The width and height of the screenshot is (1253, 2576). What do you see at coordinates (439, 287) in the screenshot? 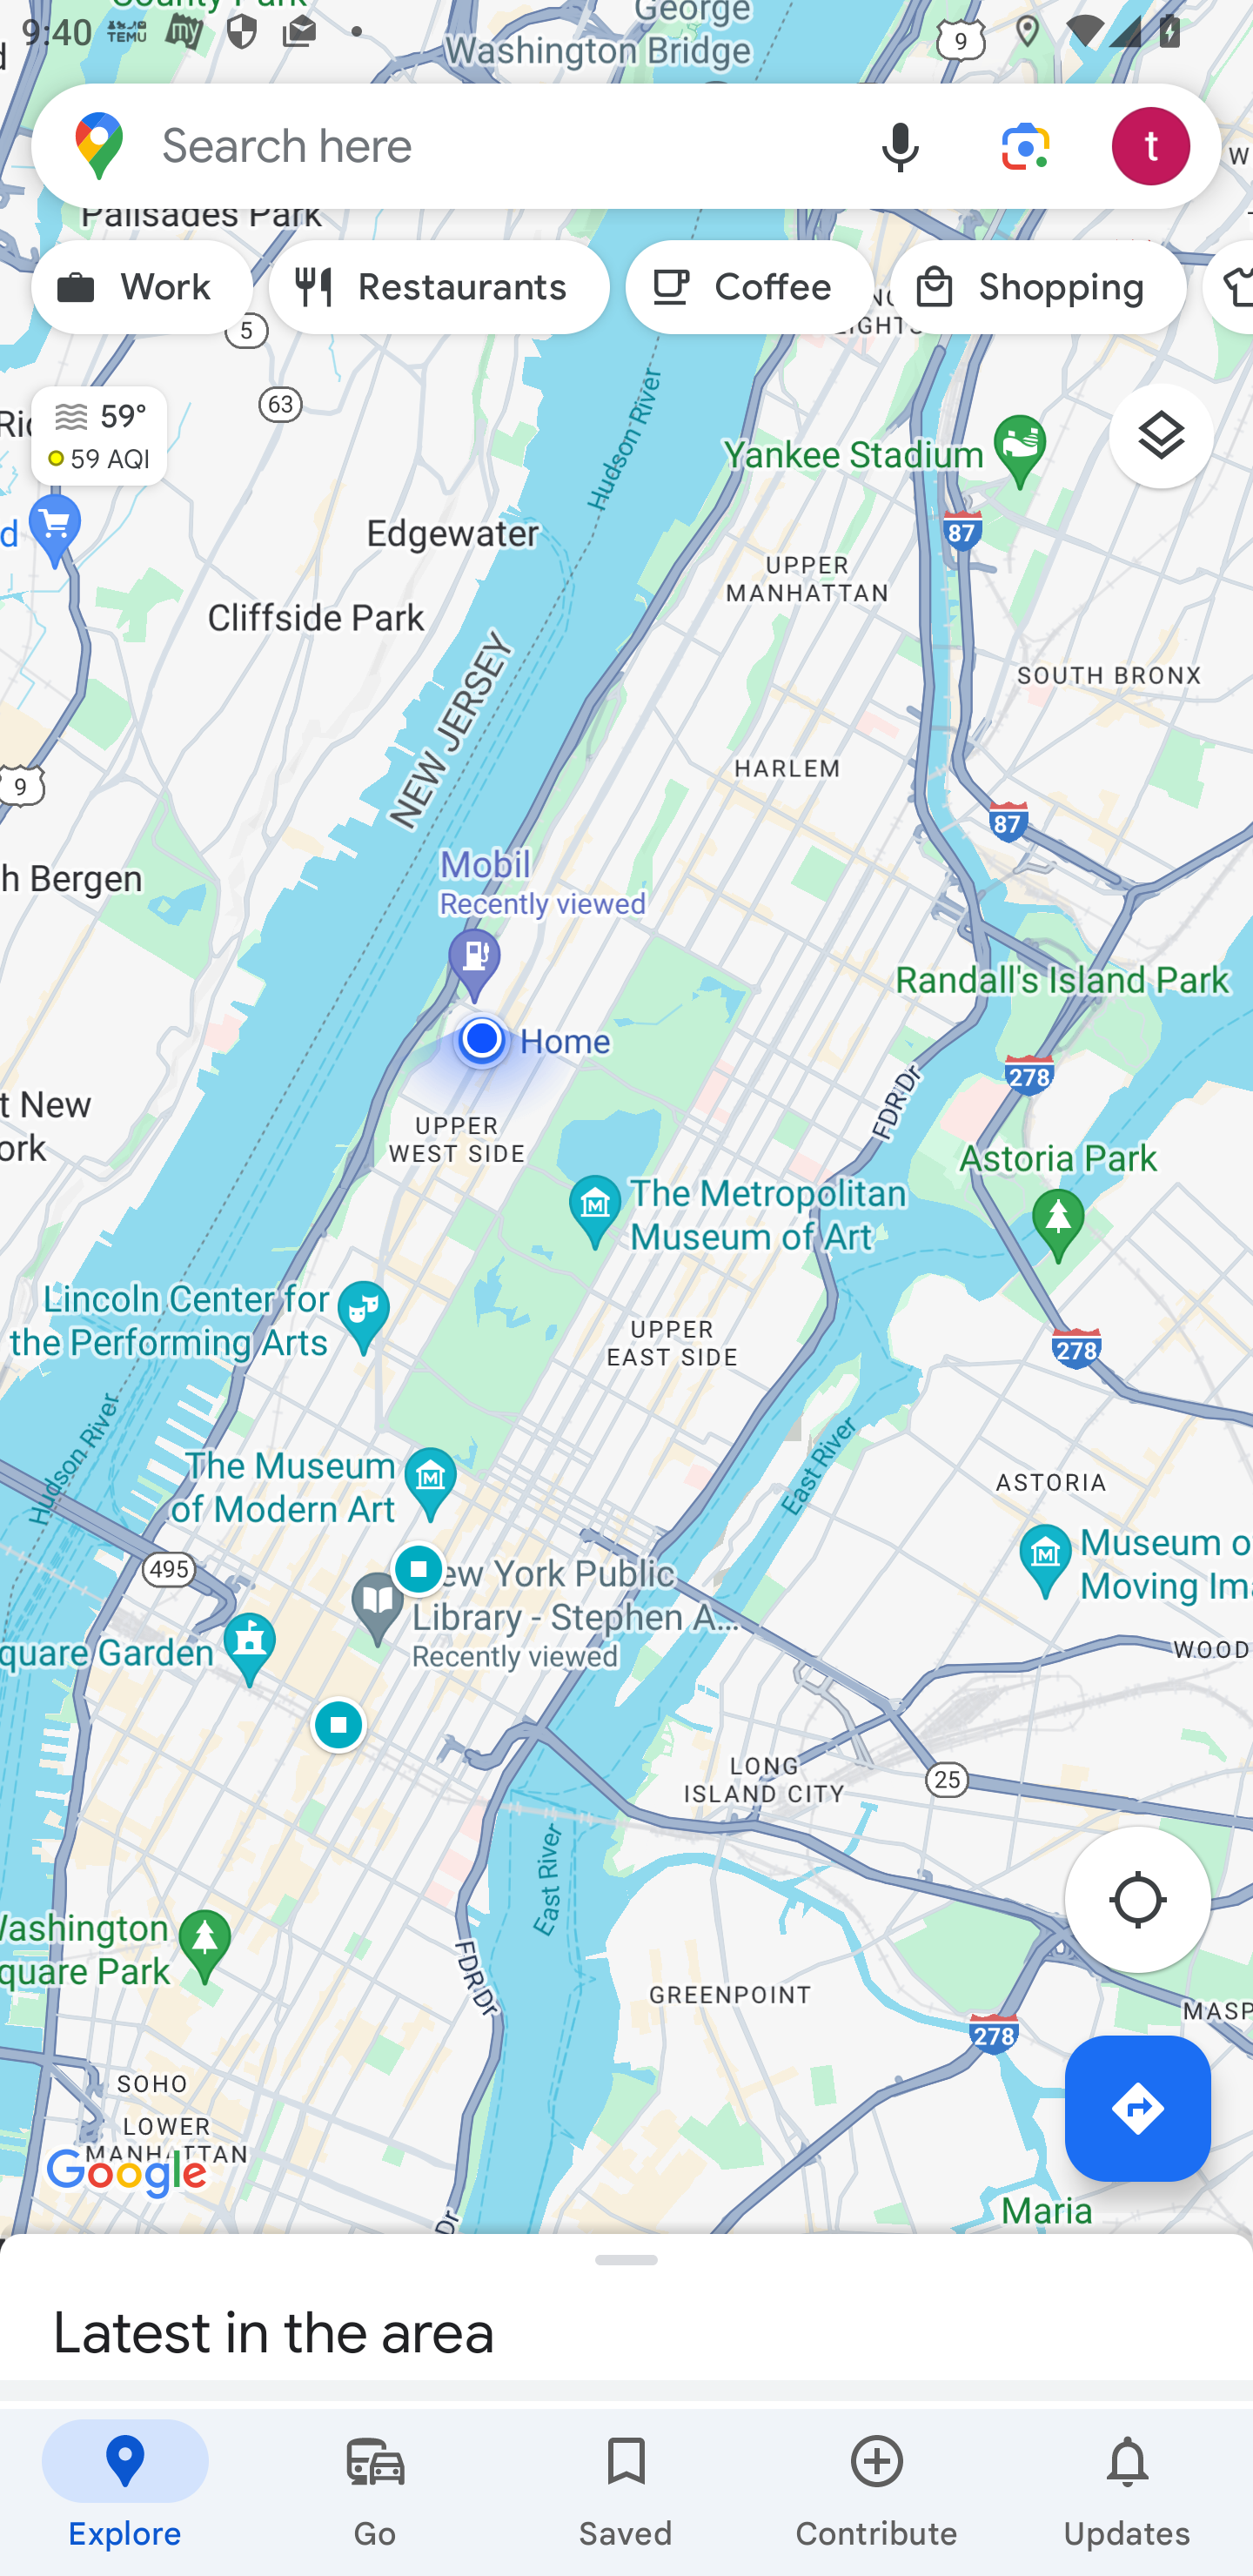
I see `Restaurants Search for Restaurants` at bounding box center [439, 287].